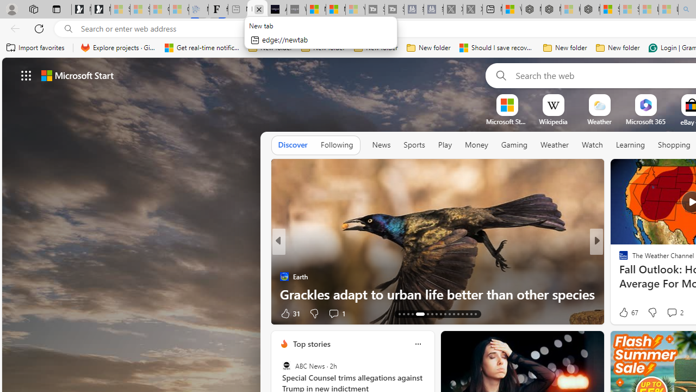  What do you see at coordinates (674, 313) in the screenshot?
I see `View comments 2 Comment` at bounding box center [674, 313].